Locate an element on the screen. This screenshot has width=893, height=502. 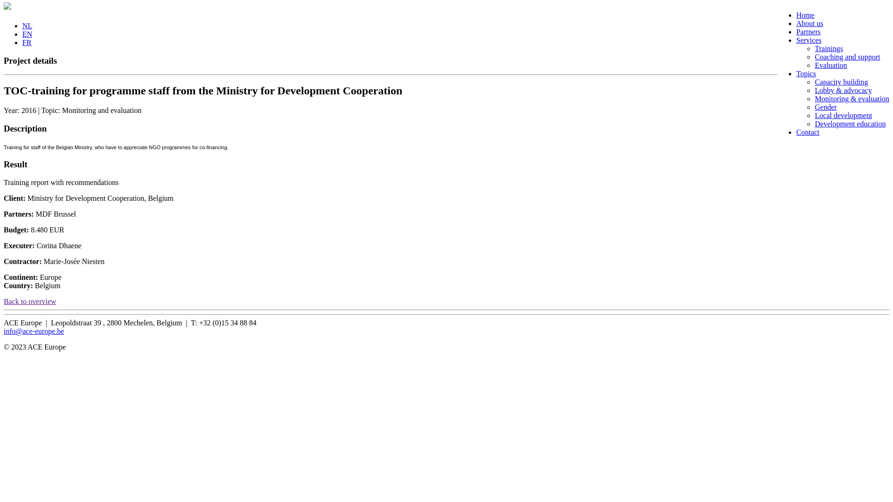
NL is located at coordinates (27, 26).